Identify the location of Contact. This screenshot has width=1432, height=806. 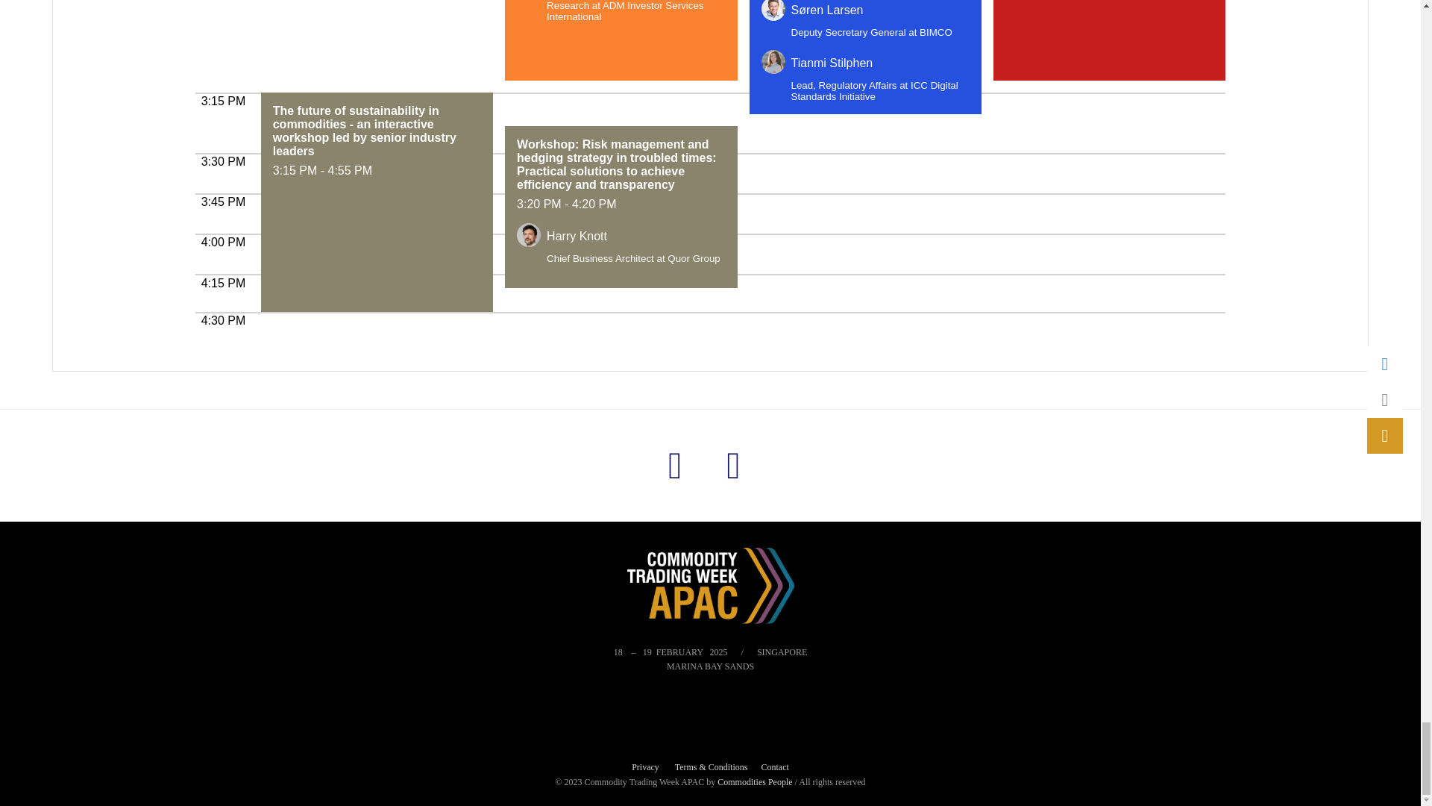
(774, 767).